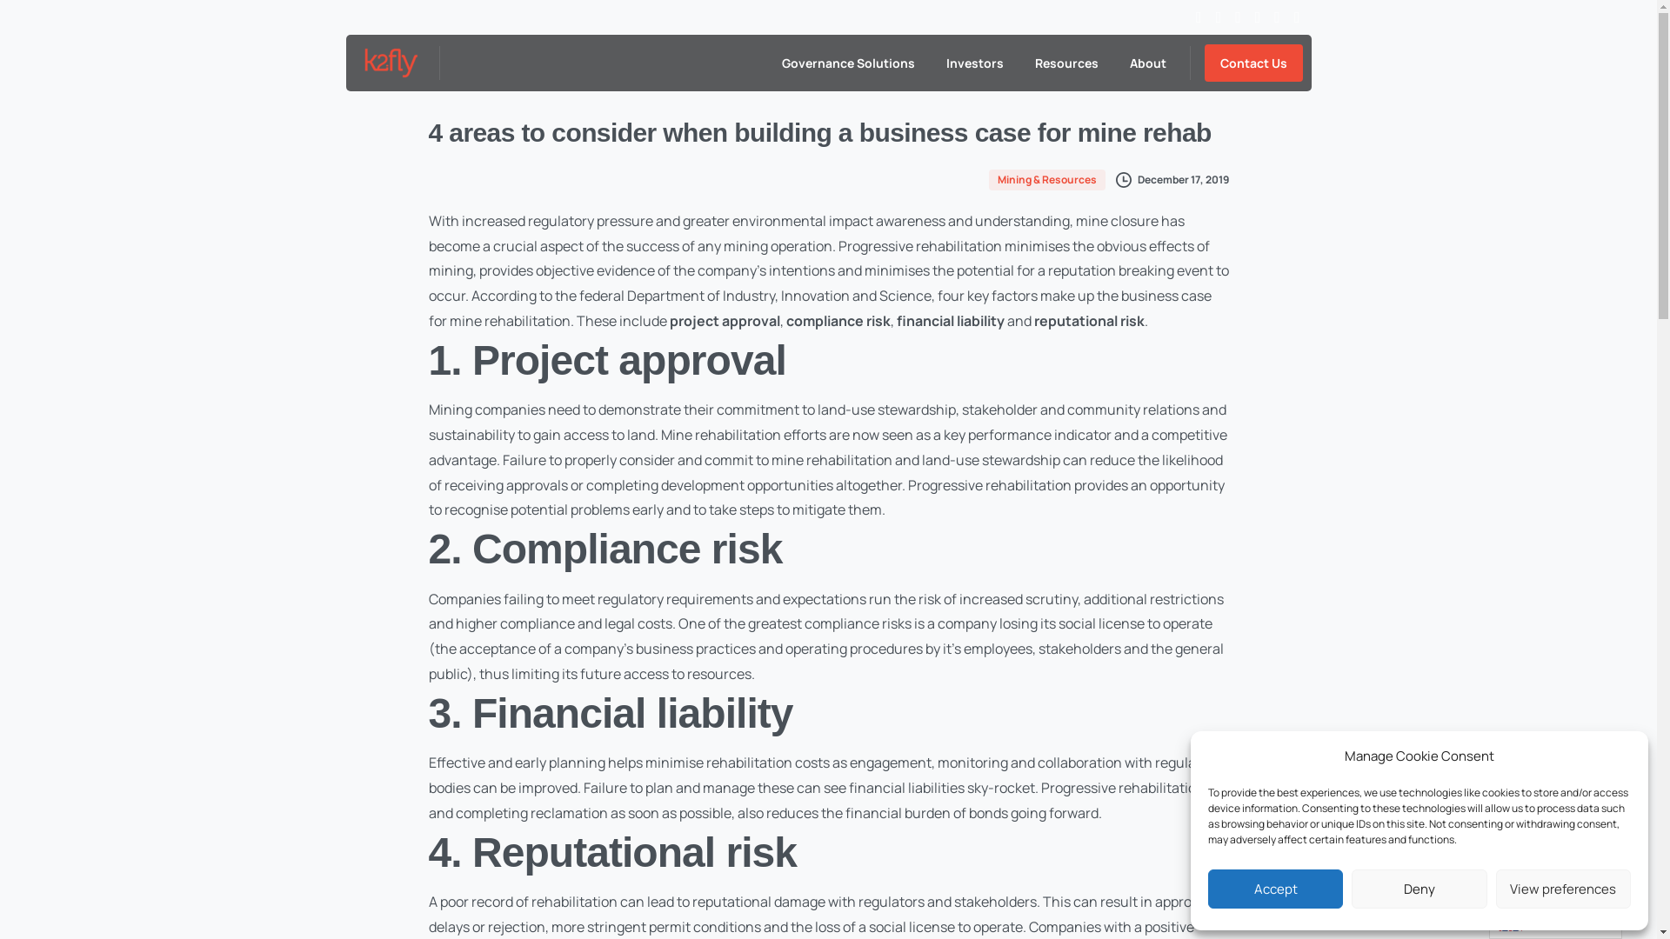 The image size is (1670, 939). I want to click on Accept, so click(1275, 889).